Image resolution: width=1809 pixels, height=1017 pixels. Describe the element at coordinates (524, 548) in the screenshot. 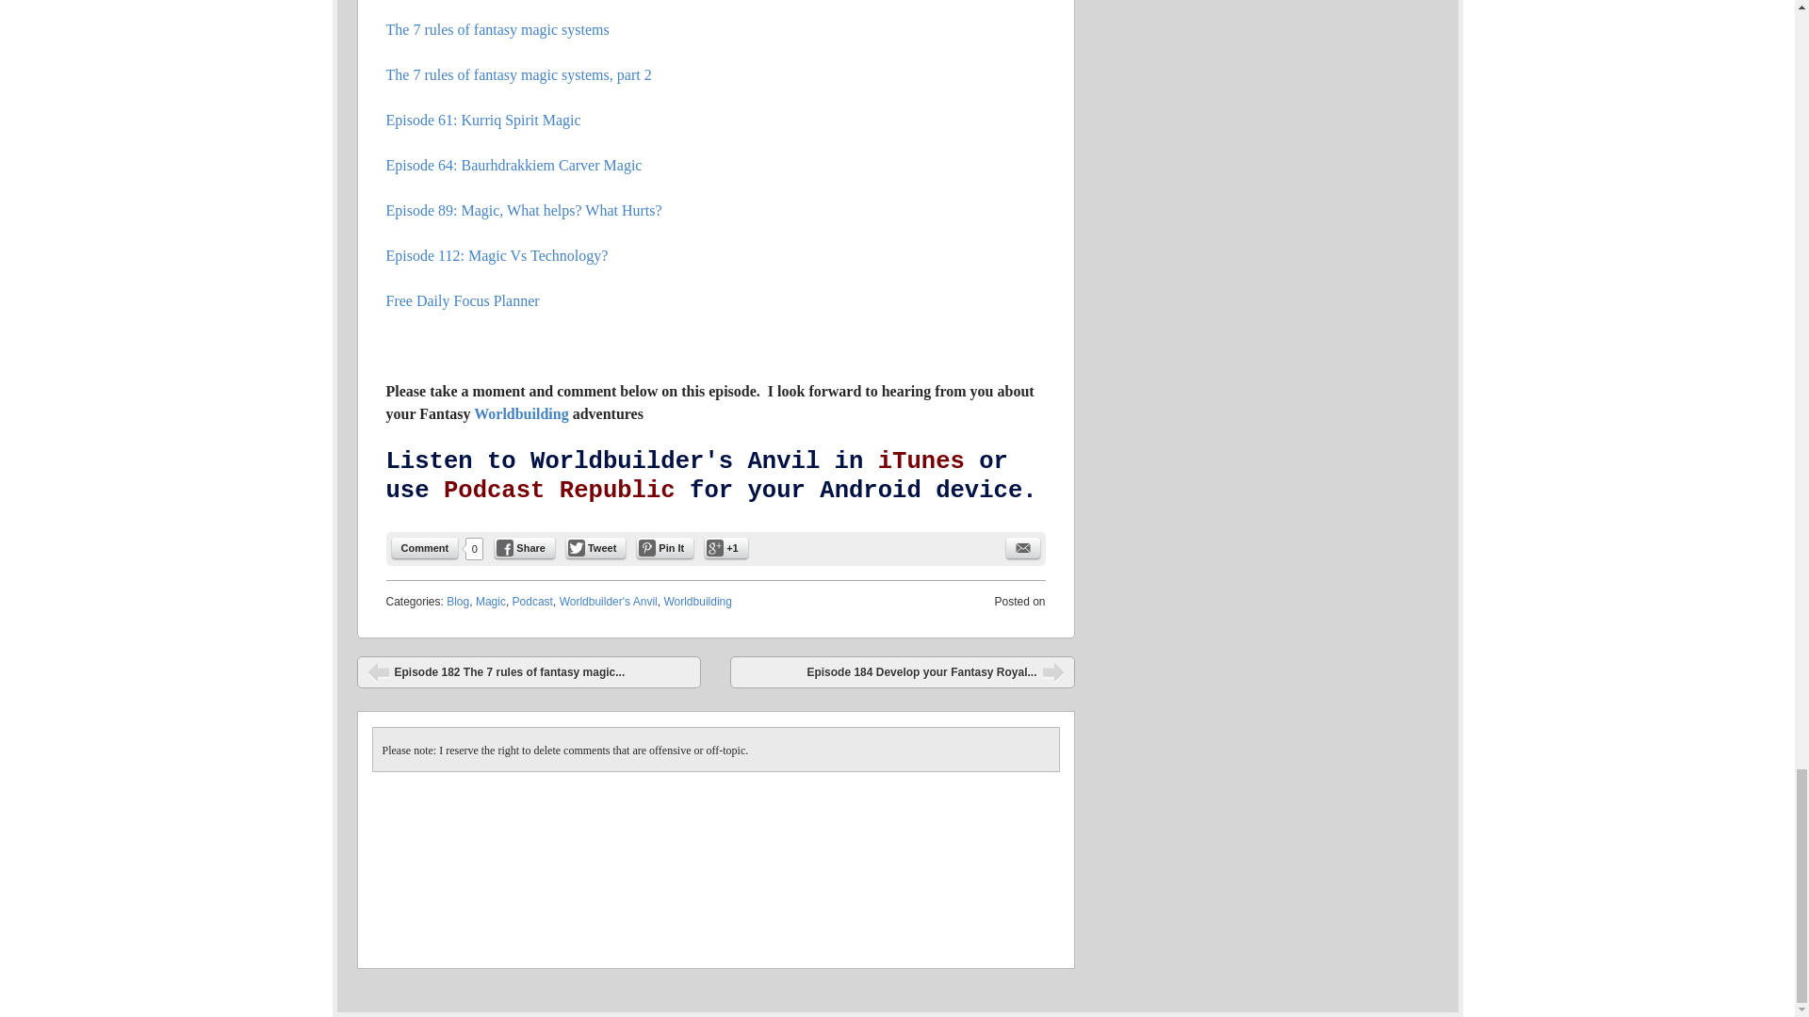

I see `Share on Facebook` at that location.